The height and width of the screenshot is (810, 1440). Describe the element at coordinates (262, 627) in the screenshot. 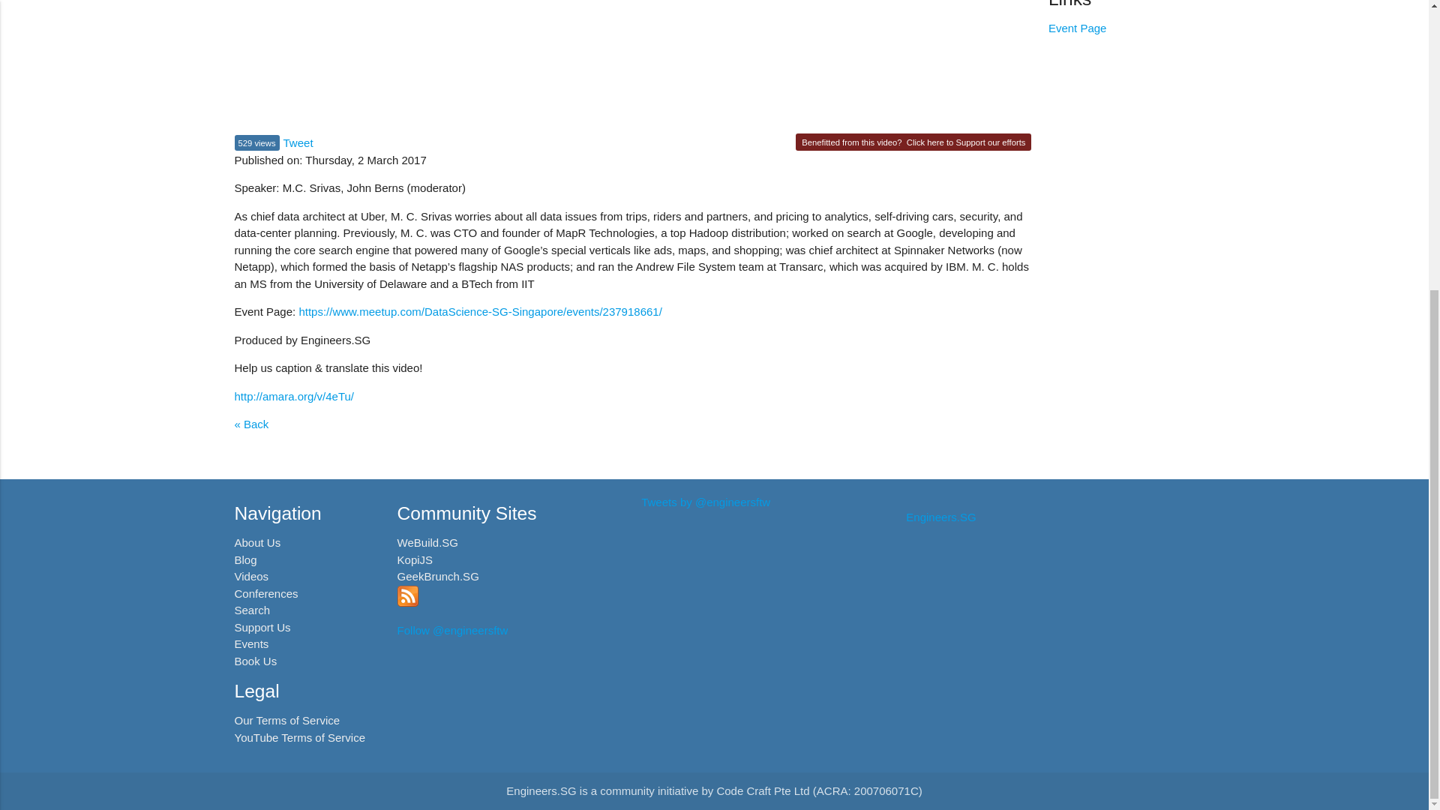

I see `Support Us` at that location.